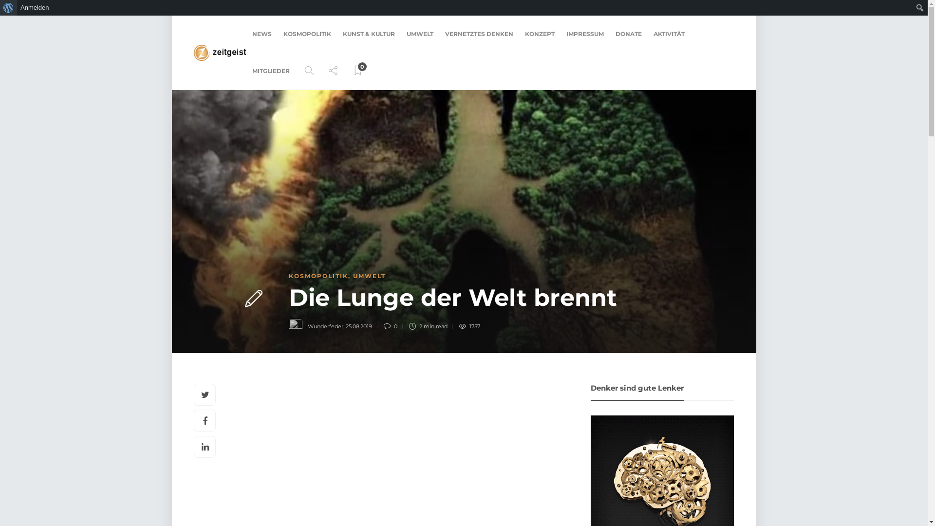 This screenshot has height=526, width=935. I want to click on Wunderfeder, so click(325, 326).